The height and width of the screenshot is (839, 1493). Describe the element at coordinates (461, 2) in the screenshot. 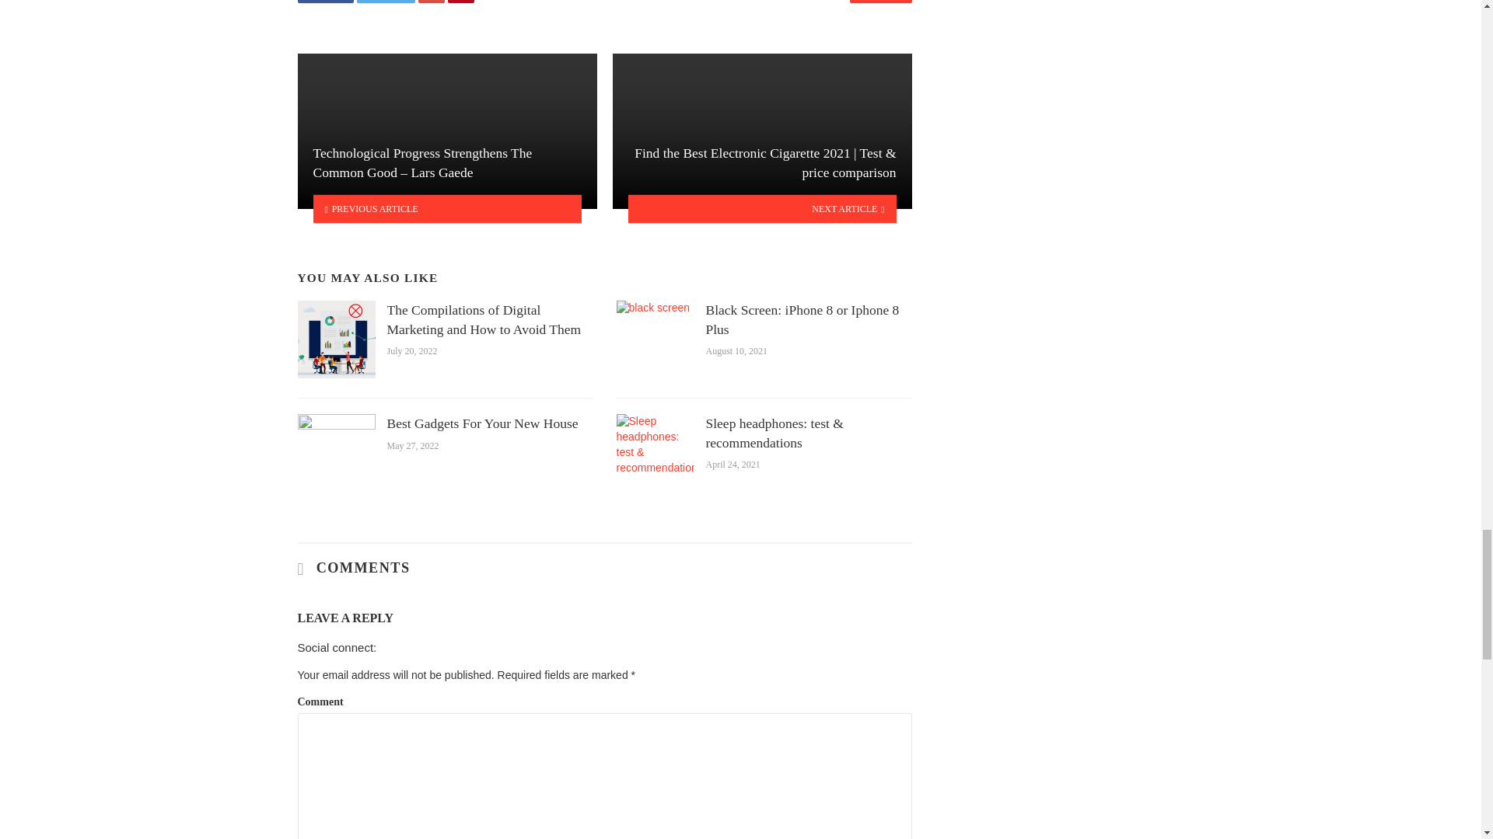

I see `Share on Pinterest` at that location.